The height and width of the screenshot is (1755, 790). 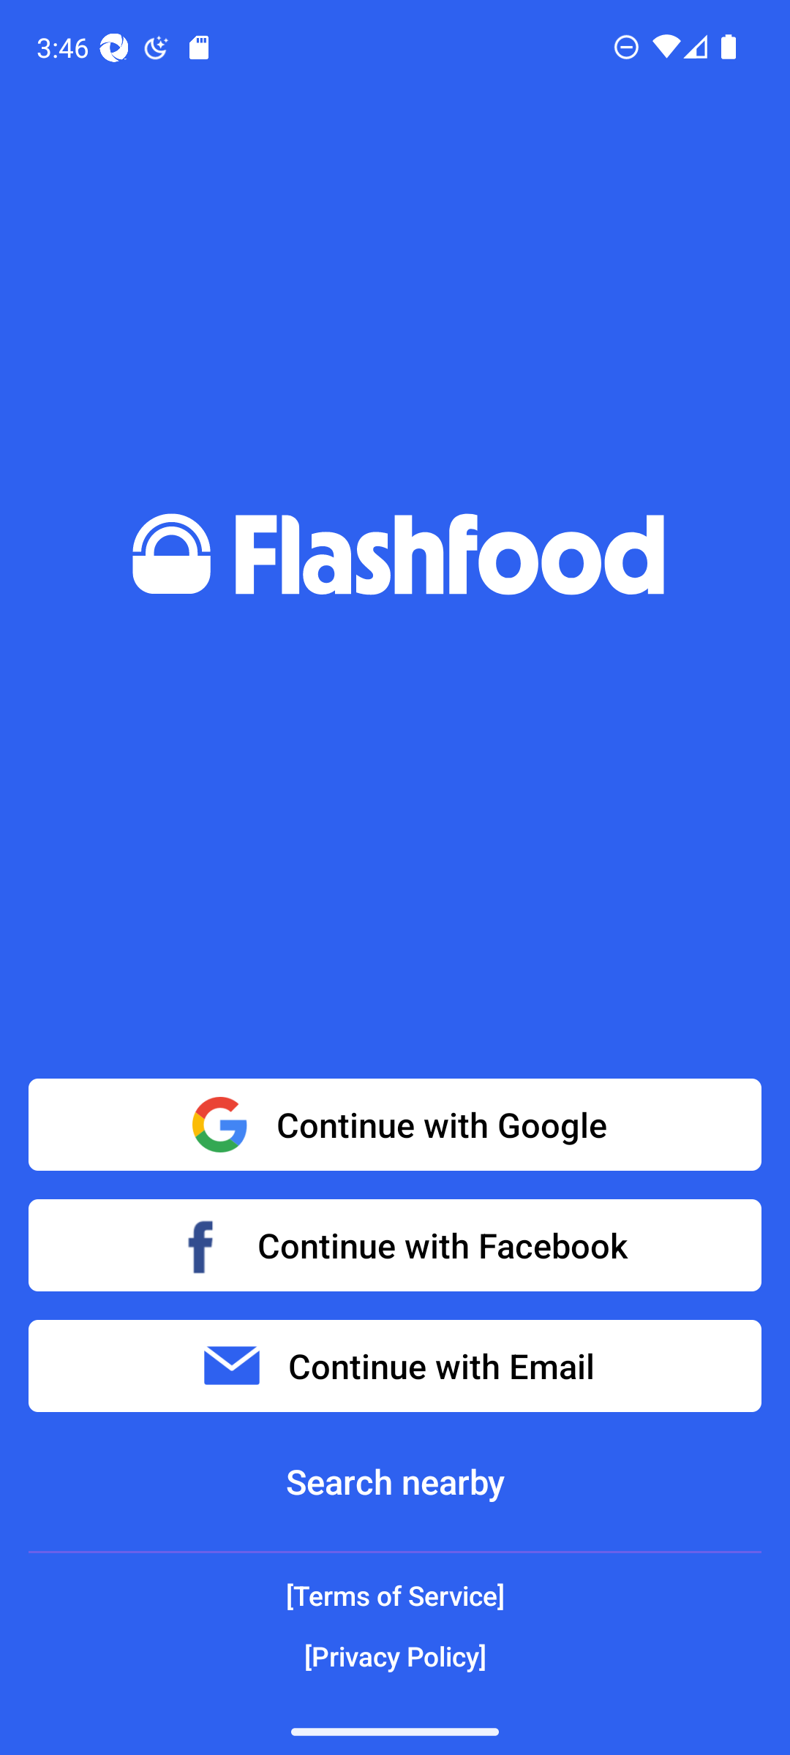 What do you see at coordinates (395, 1596) in the screenshot?
I see `[Terms of Service]` at bounding box center [395, 1596].